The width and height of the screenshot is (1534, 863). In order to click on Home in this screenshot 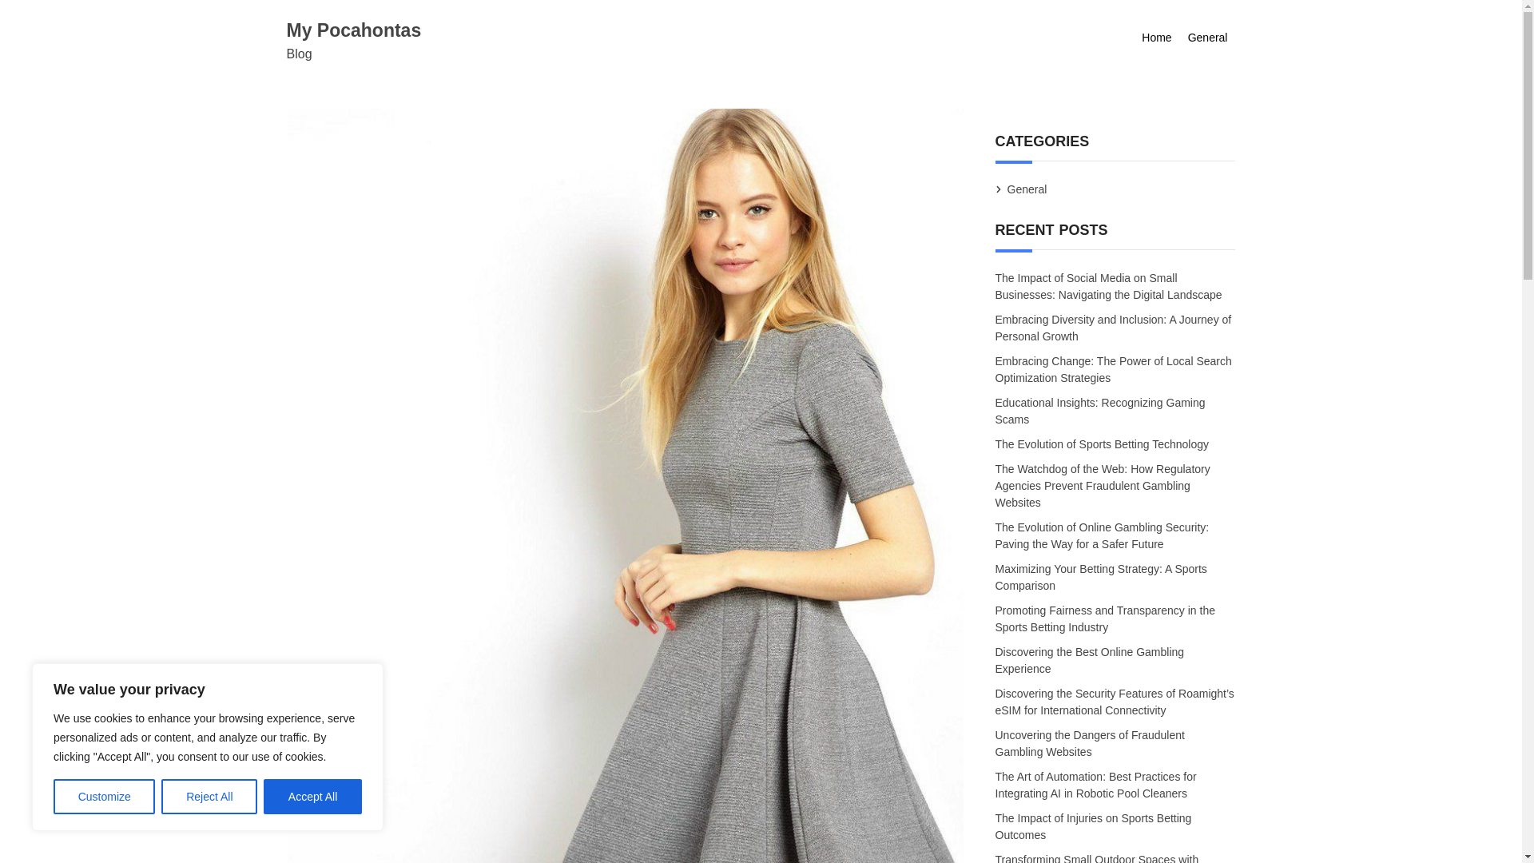, I will do `click(1156, 38)`.